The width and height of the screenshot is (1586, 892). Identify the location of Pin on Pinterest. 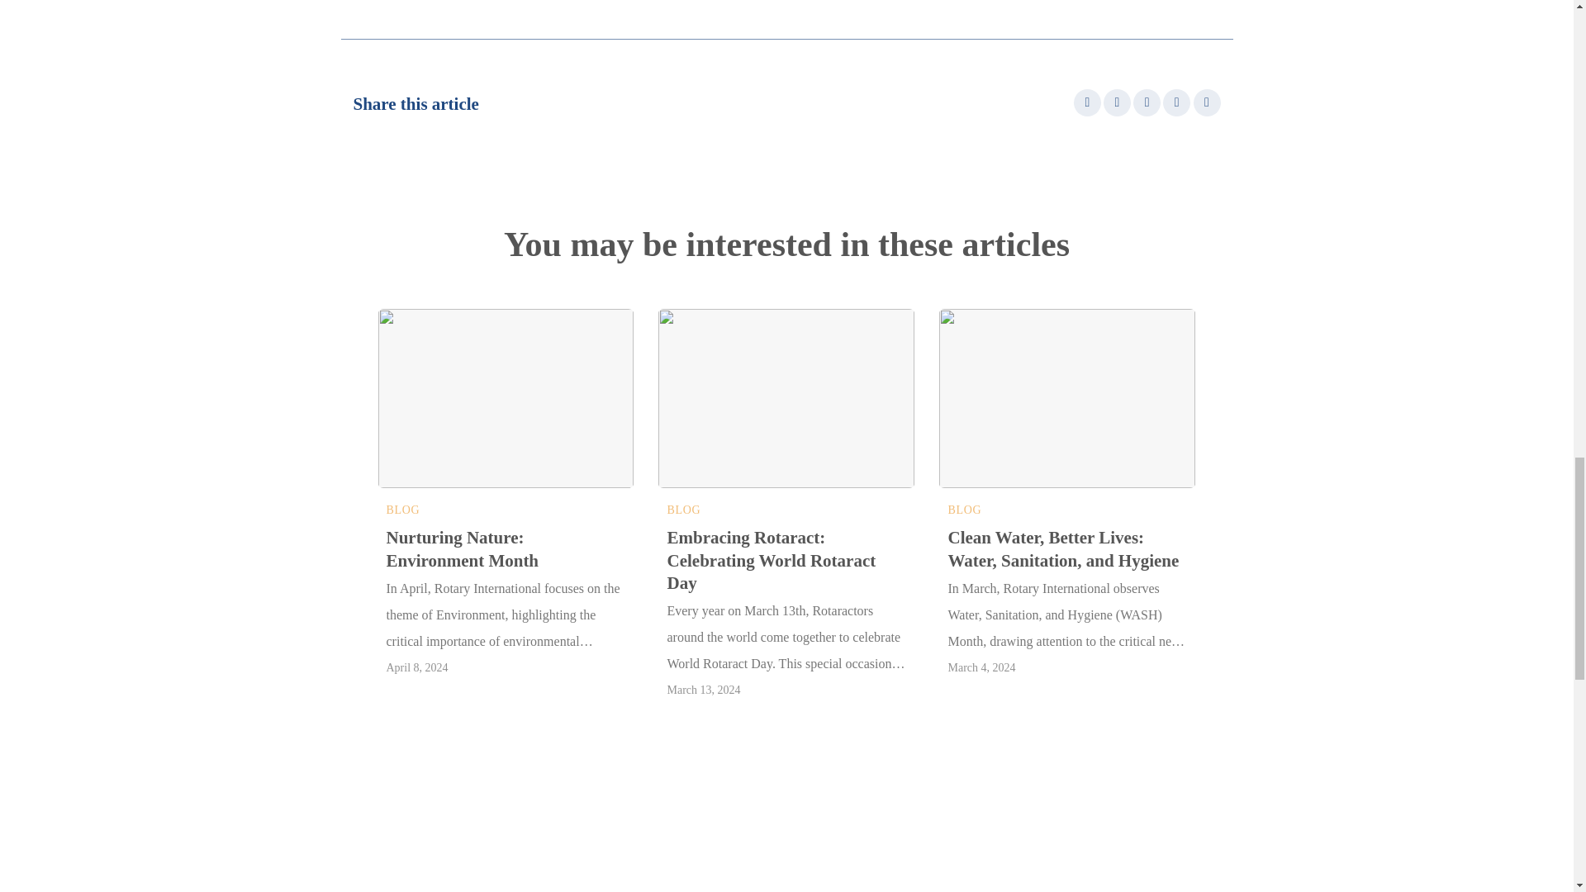
(1176, 102).